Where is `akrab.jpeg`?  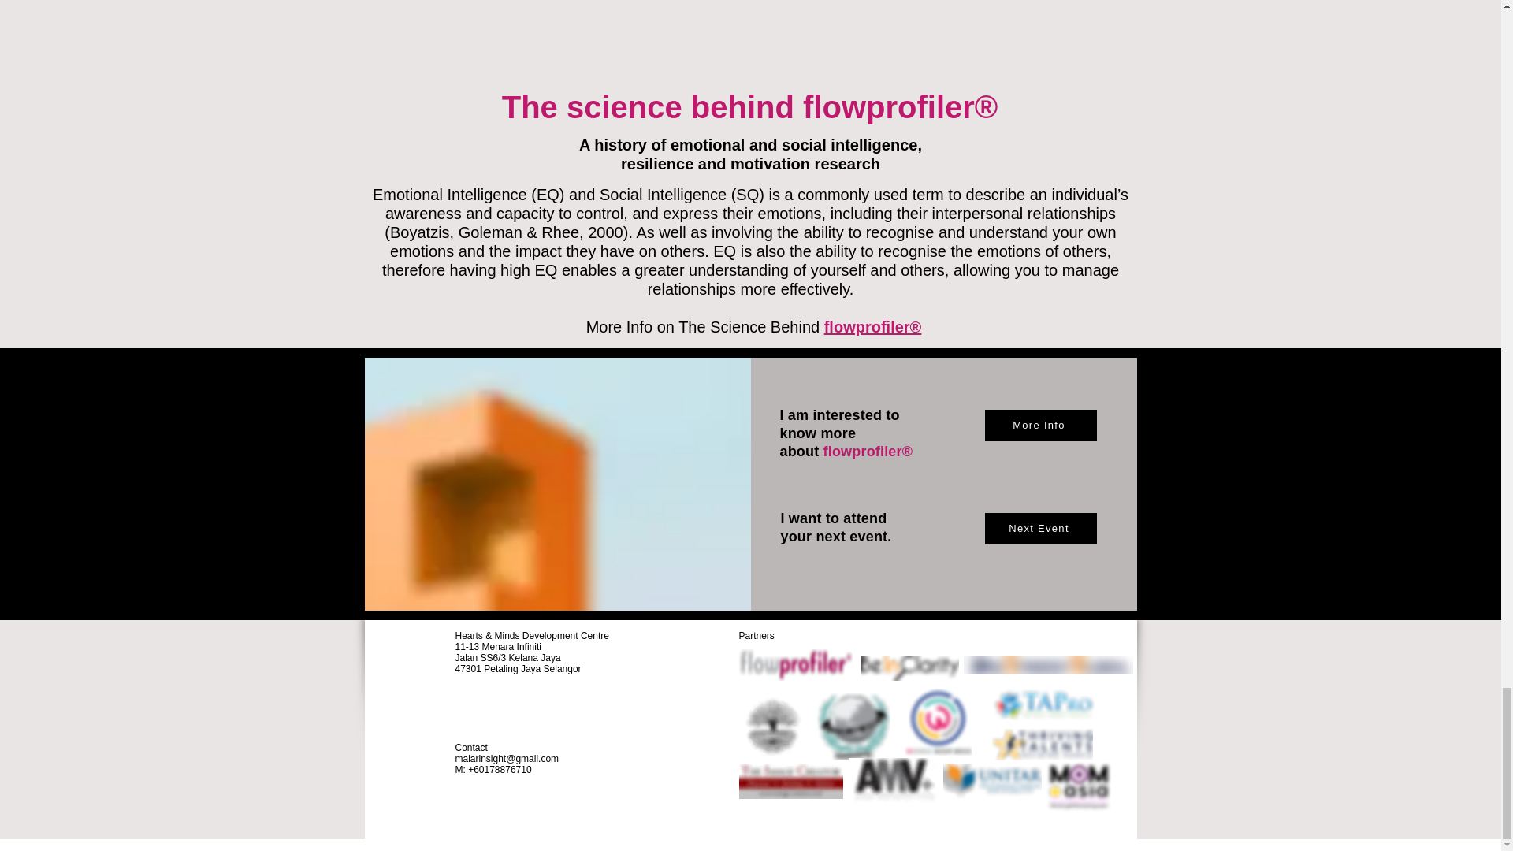 akrab.jpeg is located at coordinates (772, 727).